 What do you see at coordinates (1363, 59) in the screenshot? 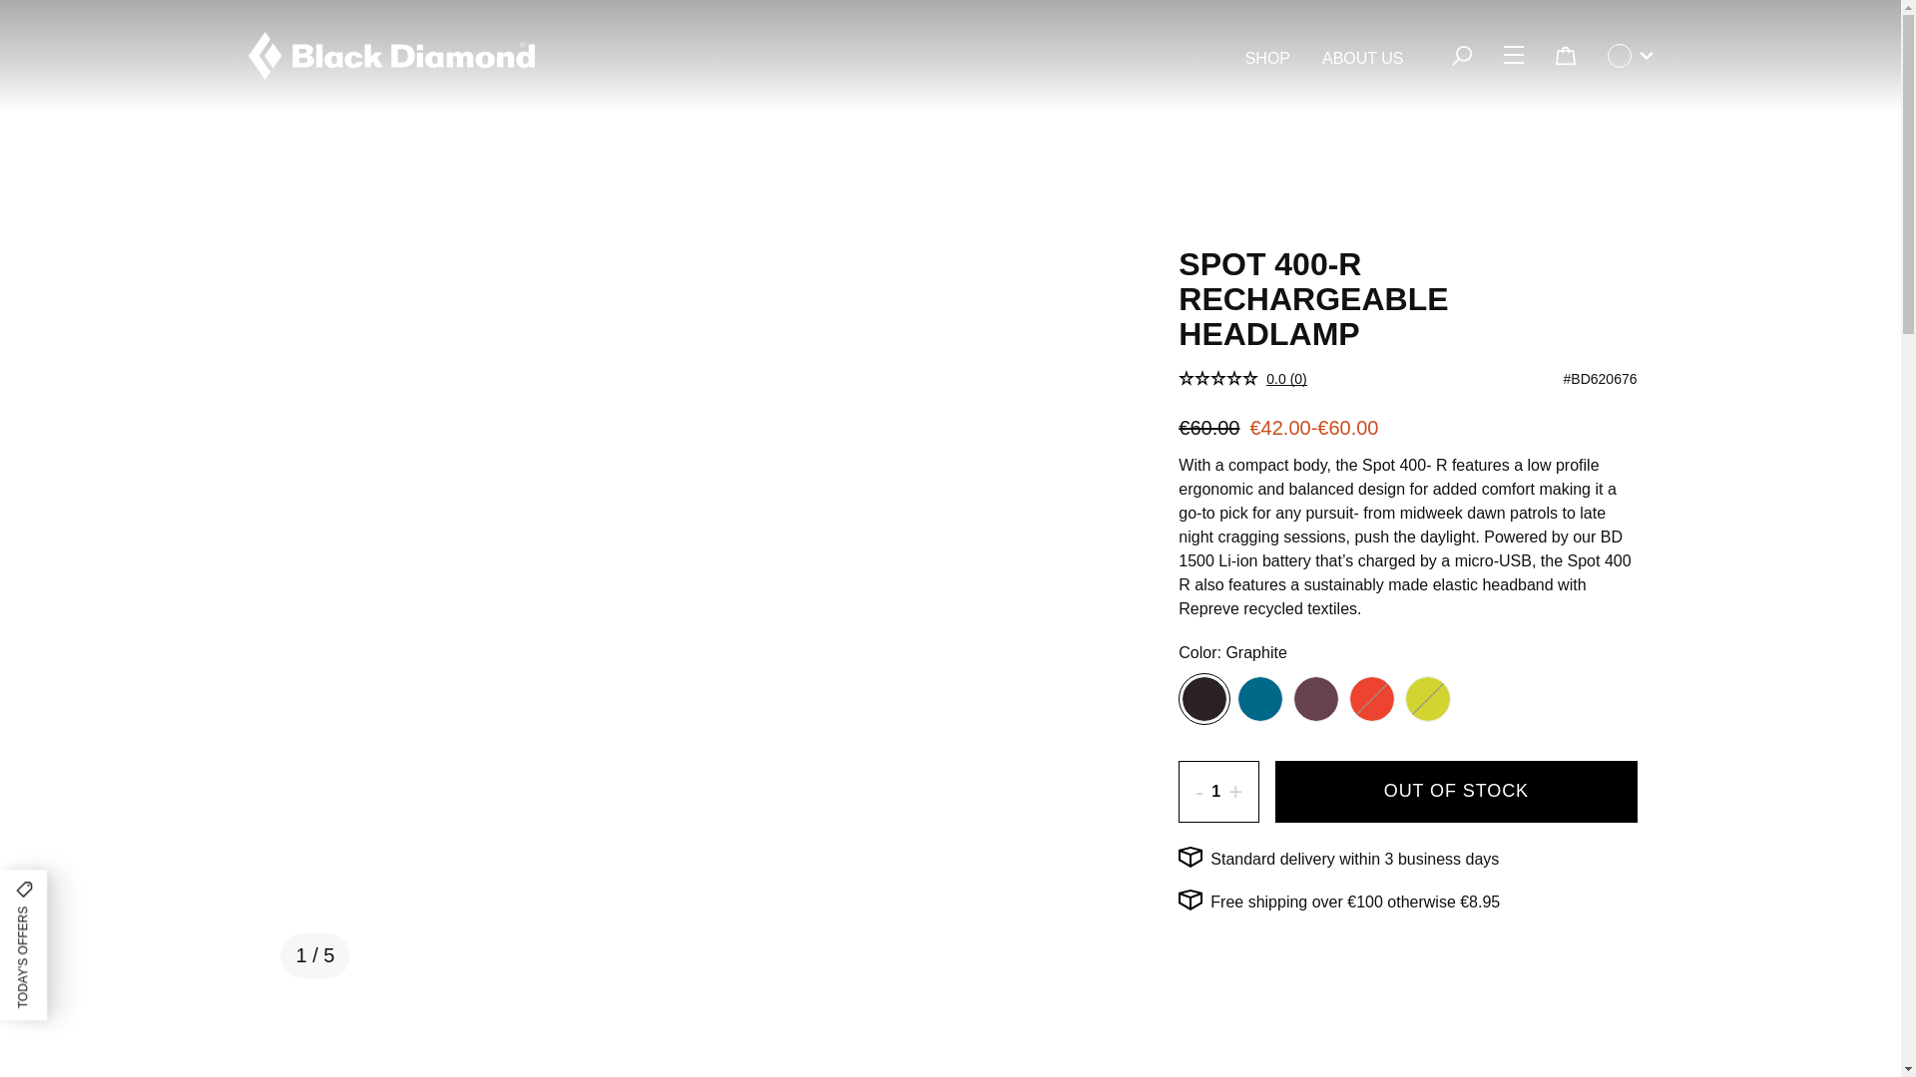
I see `ABOUT US` at bounding box center [1363, 59].